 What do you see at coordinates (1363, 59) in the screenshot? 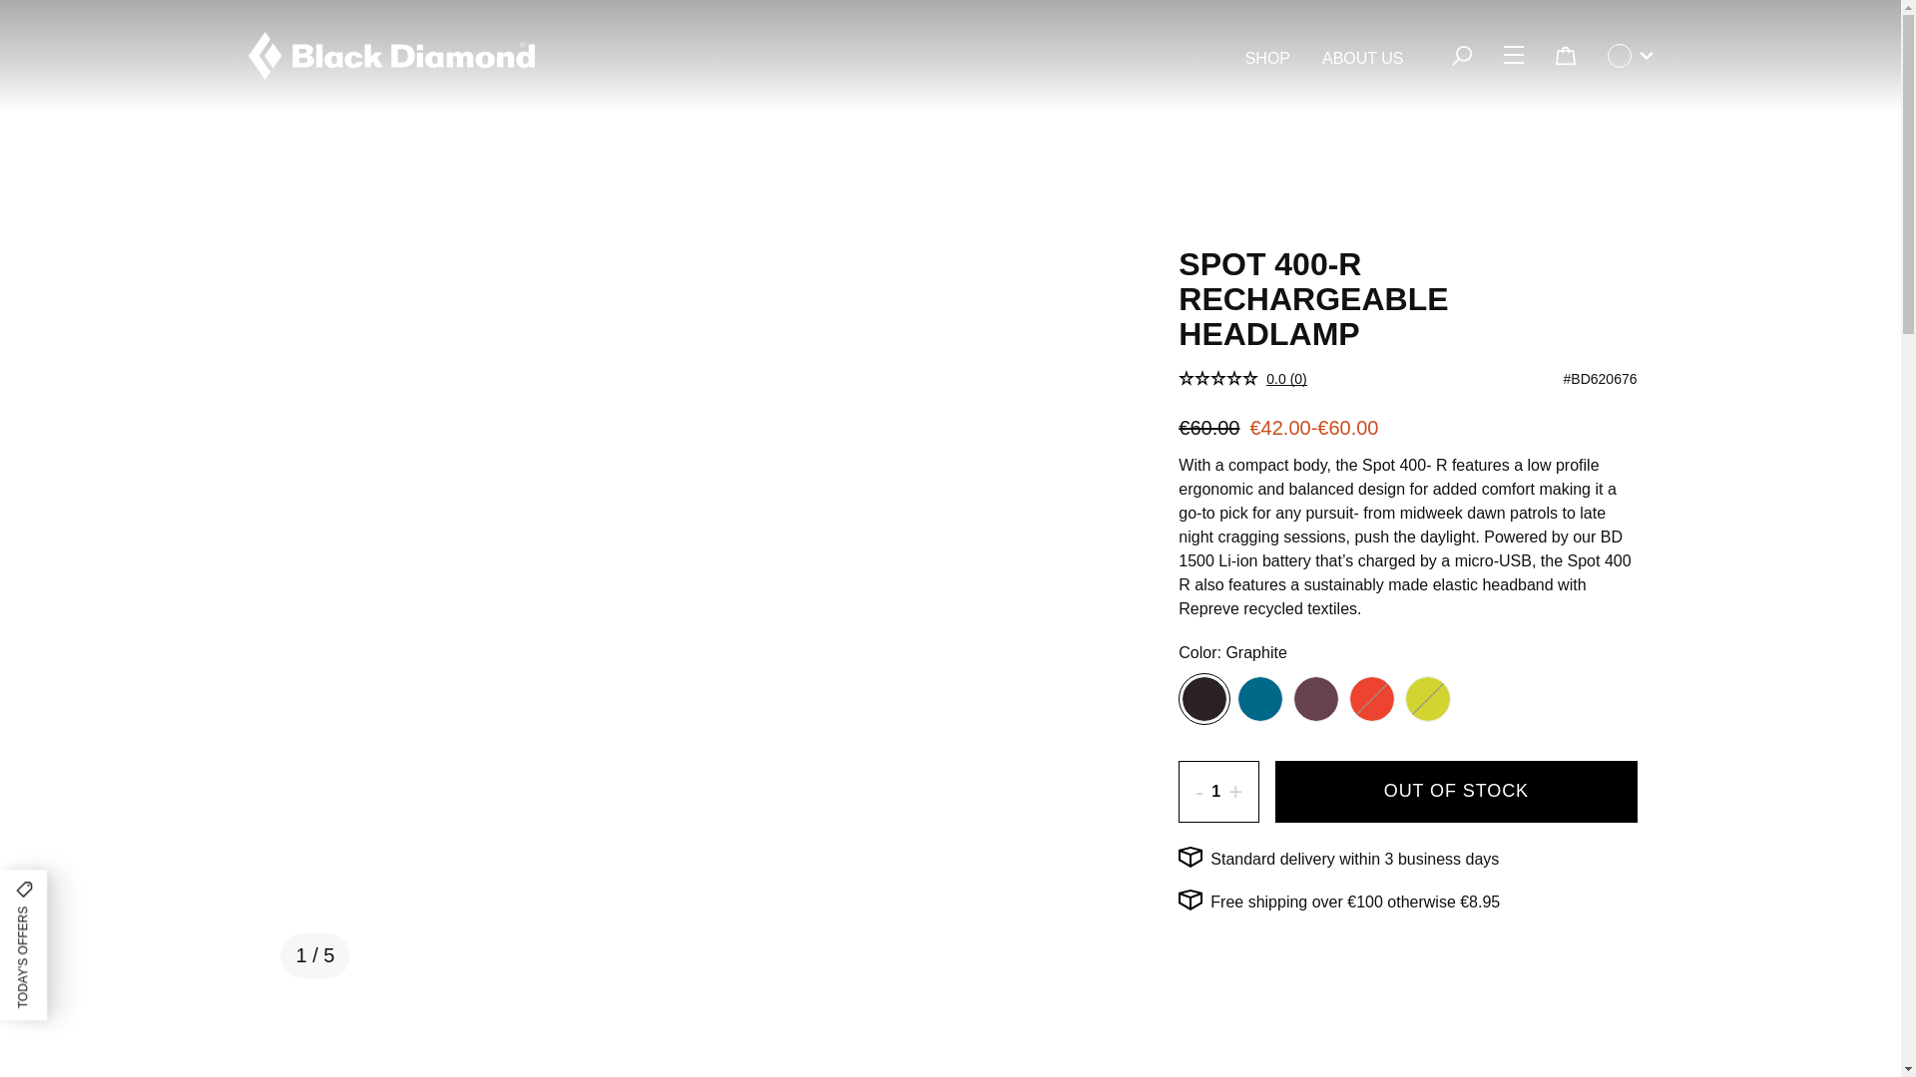
I see `ABOUT US` at bounding box center [1363, 59].